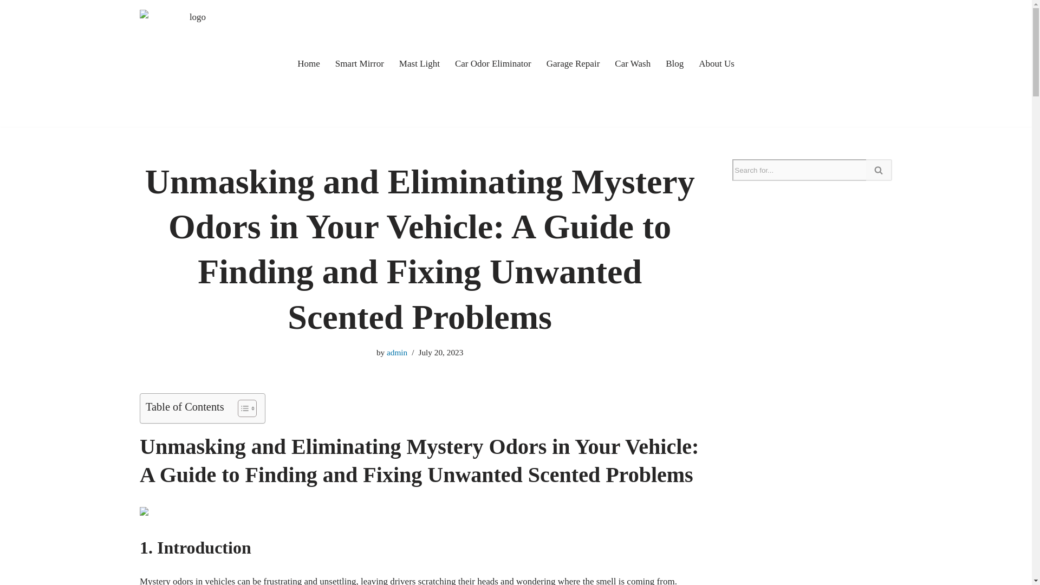 This screenshot has width=1040, height=585. What do you see at coordinates (419, 63) in the screenshot?
I see `Mast Light` at bounding box center [419, 63].